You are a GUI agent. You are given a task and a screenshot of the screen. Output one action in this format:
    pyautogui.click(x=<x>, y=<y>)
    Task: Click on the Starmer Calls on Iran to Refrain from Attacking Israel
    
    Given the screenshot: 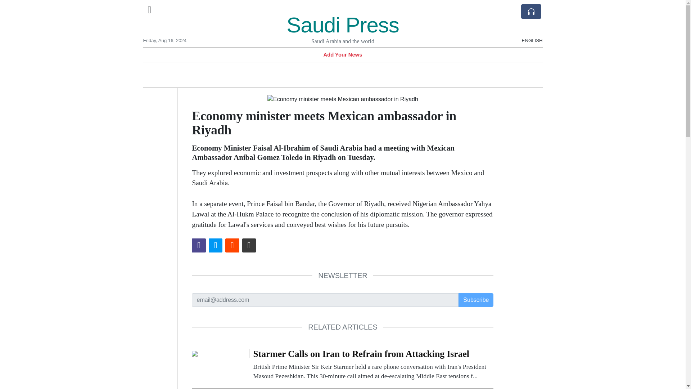 What is the action you would take?
    pyautogui.click(x=373, y=365)
    